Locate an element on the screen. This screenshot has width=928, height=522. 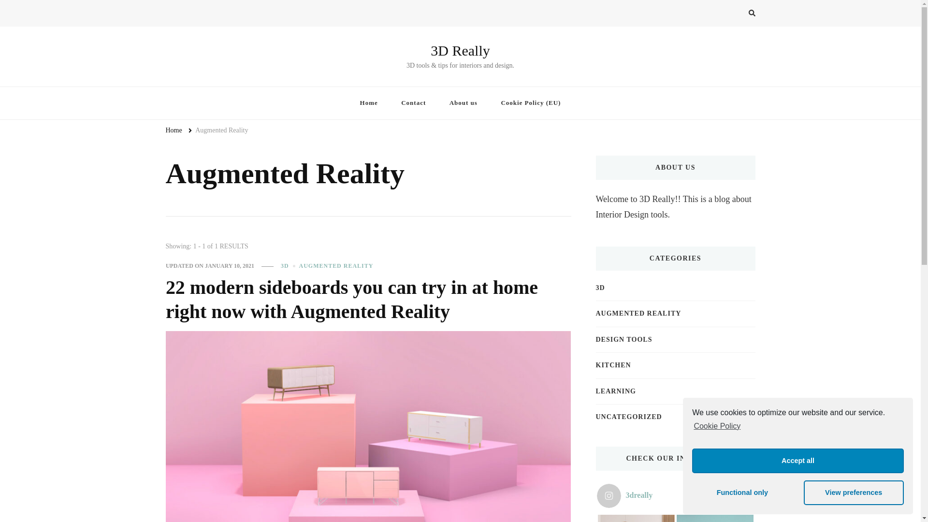
LEARNING is located at coordinates (616, 391).